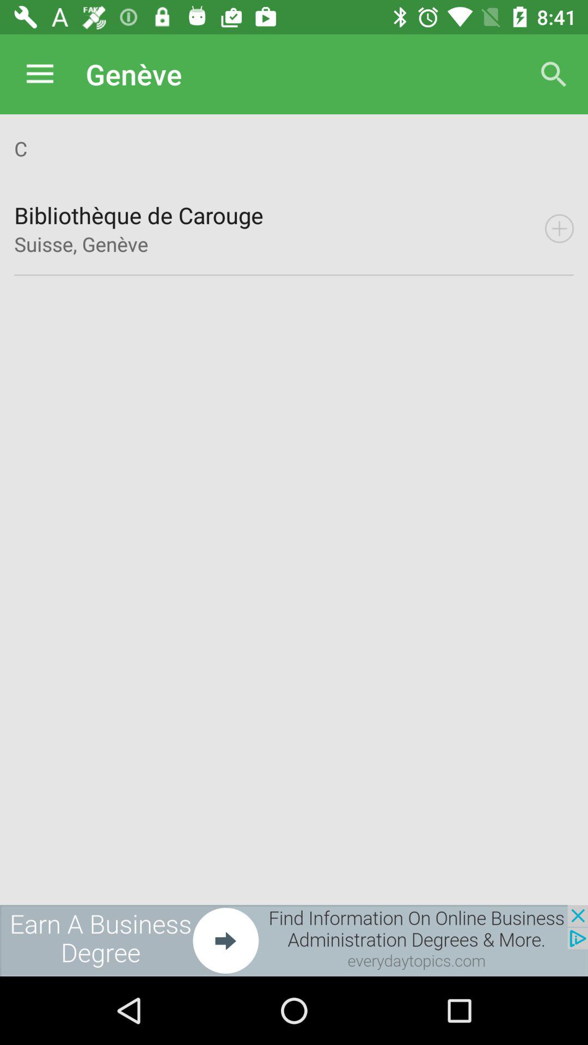  I want to click on added, so click(559, 229).